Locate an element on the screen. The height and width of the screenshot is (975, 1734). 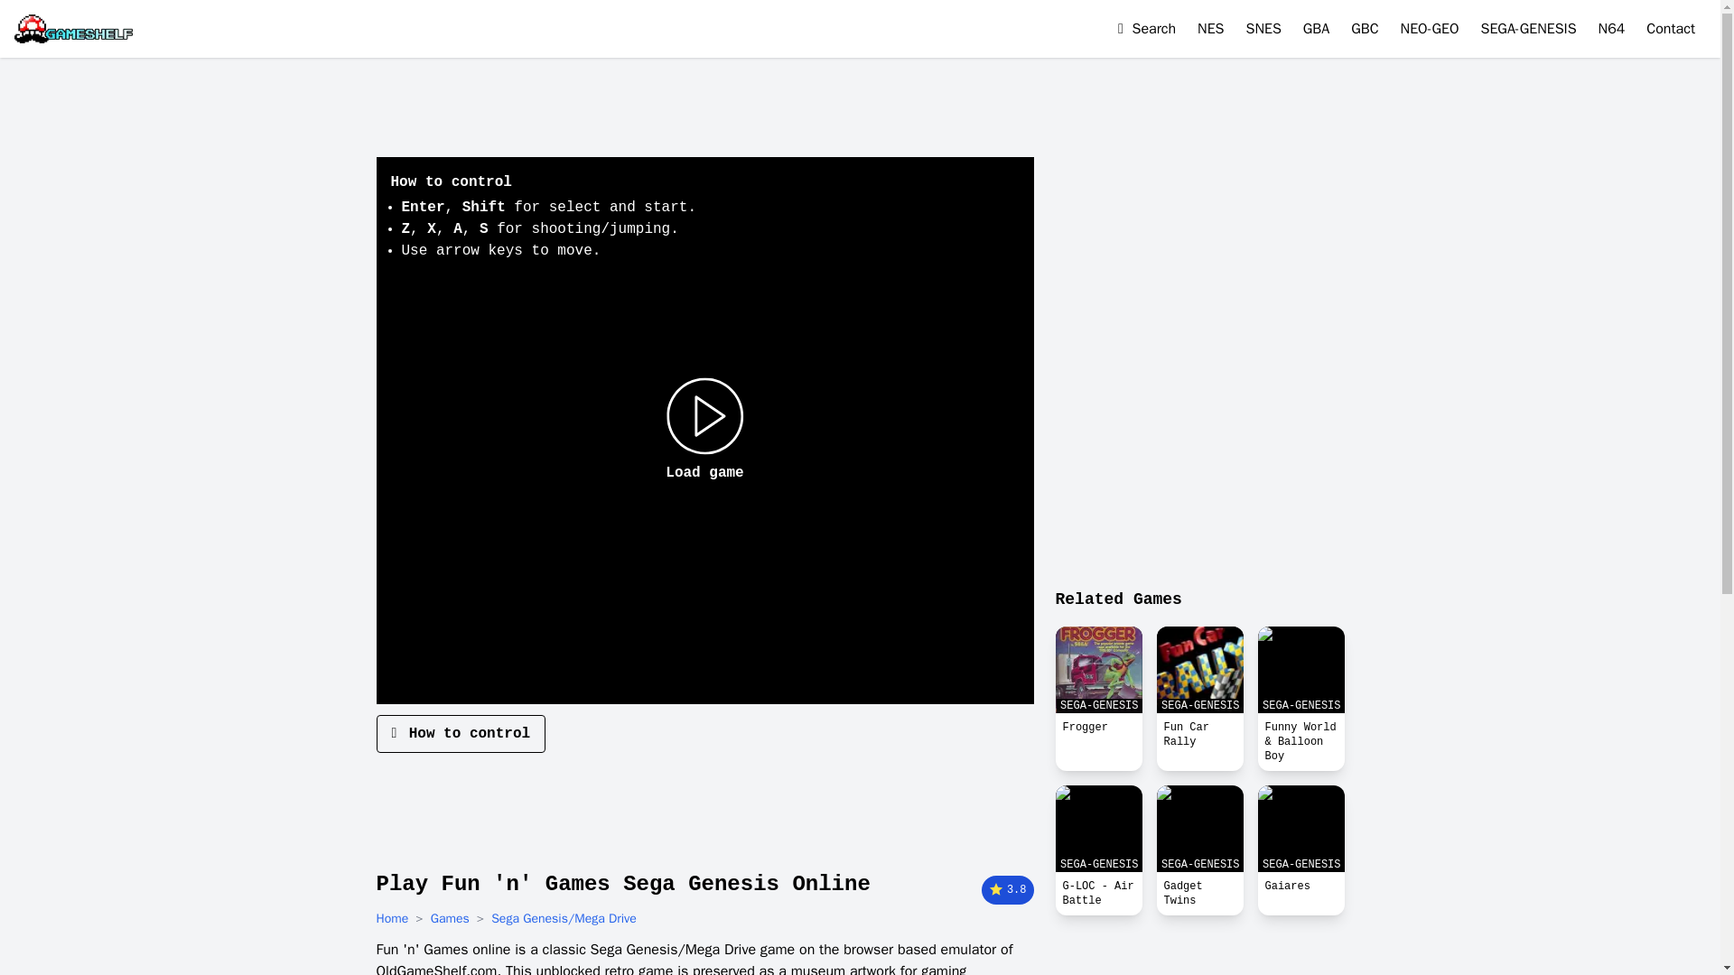
SEGA-GENESIS is located at coordinates (1528, 29).